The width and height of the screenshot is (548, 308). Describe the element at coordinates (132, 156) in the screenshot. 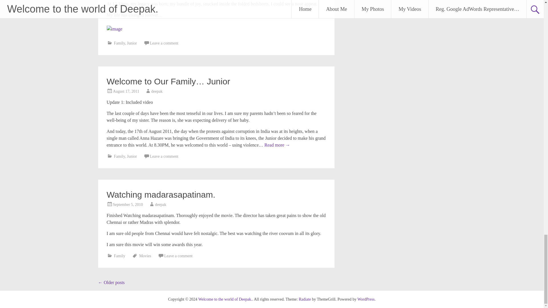

I see `Junior` at that location.